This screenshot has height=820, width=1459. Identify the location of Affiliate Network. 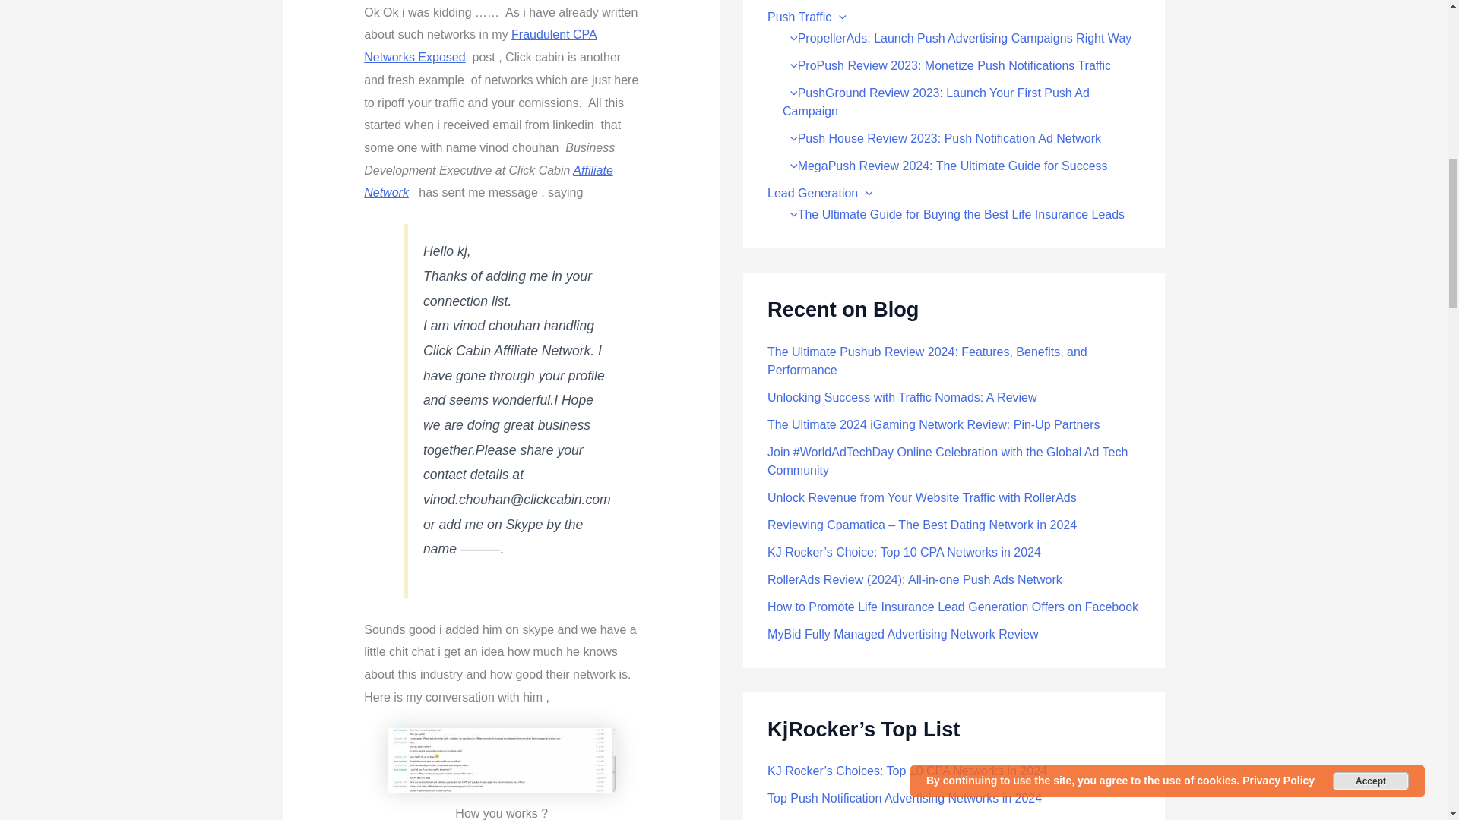
(488, 182).